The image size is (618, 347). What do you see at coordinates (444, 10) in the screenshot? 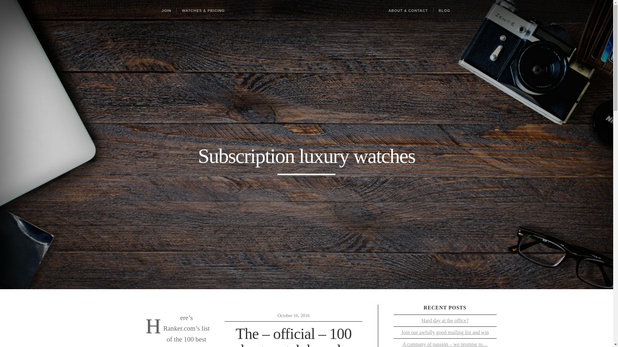
I see `BLOG` at bounding box center [444, 10].